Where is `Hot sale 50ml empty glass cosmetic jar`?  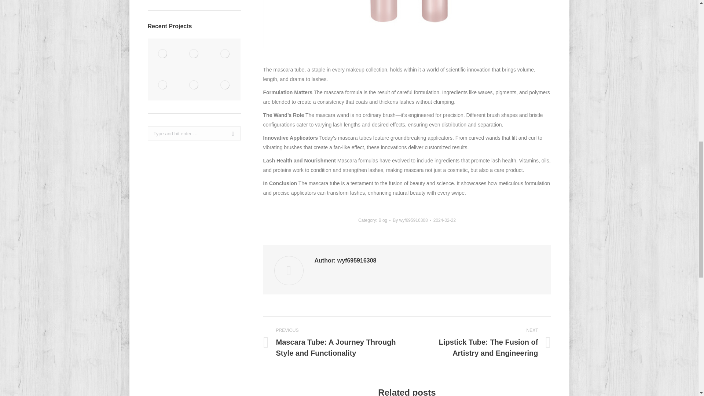
Hot sale 50ml empty glass cosmetic jar is located at coordinates (194, 85).